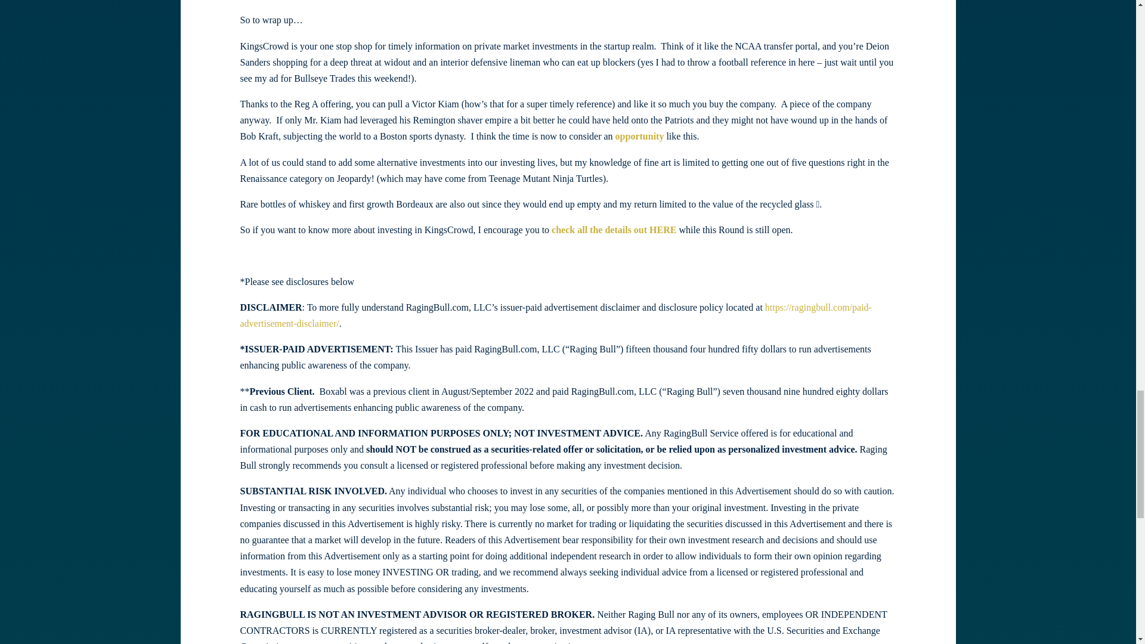 The image size is (1145, 644). I want to click on opportunity, so click(639, 136).